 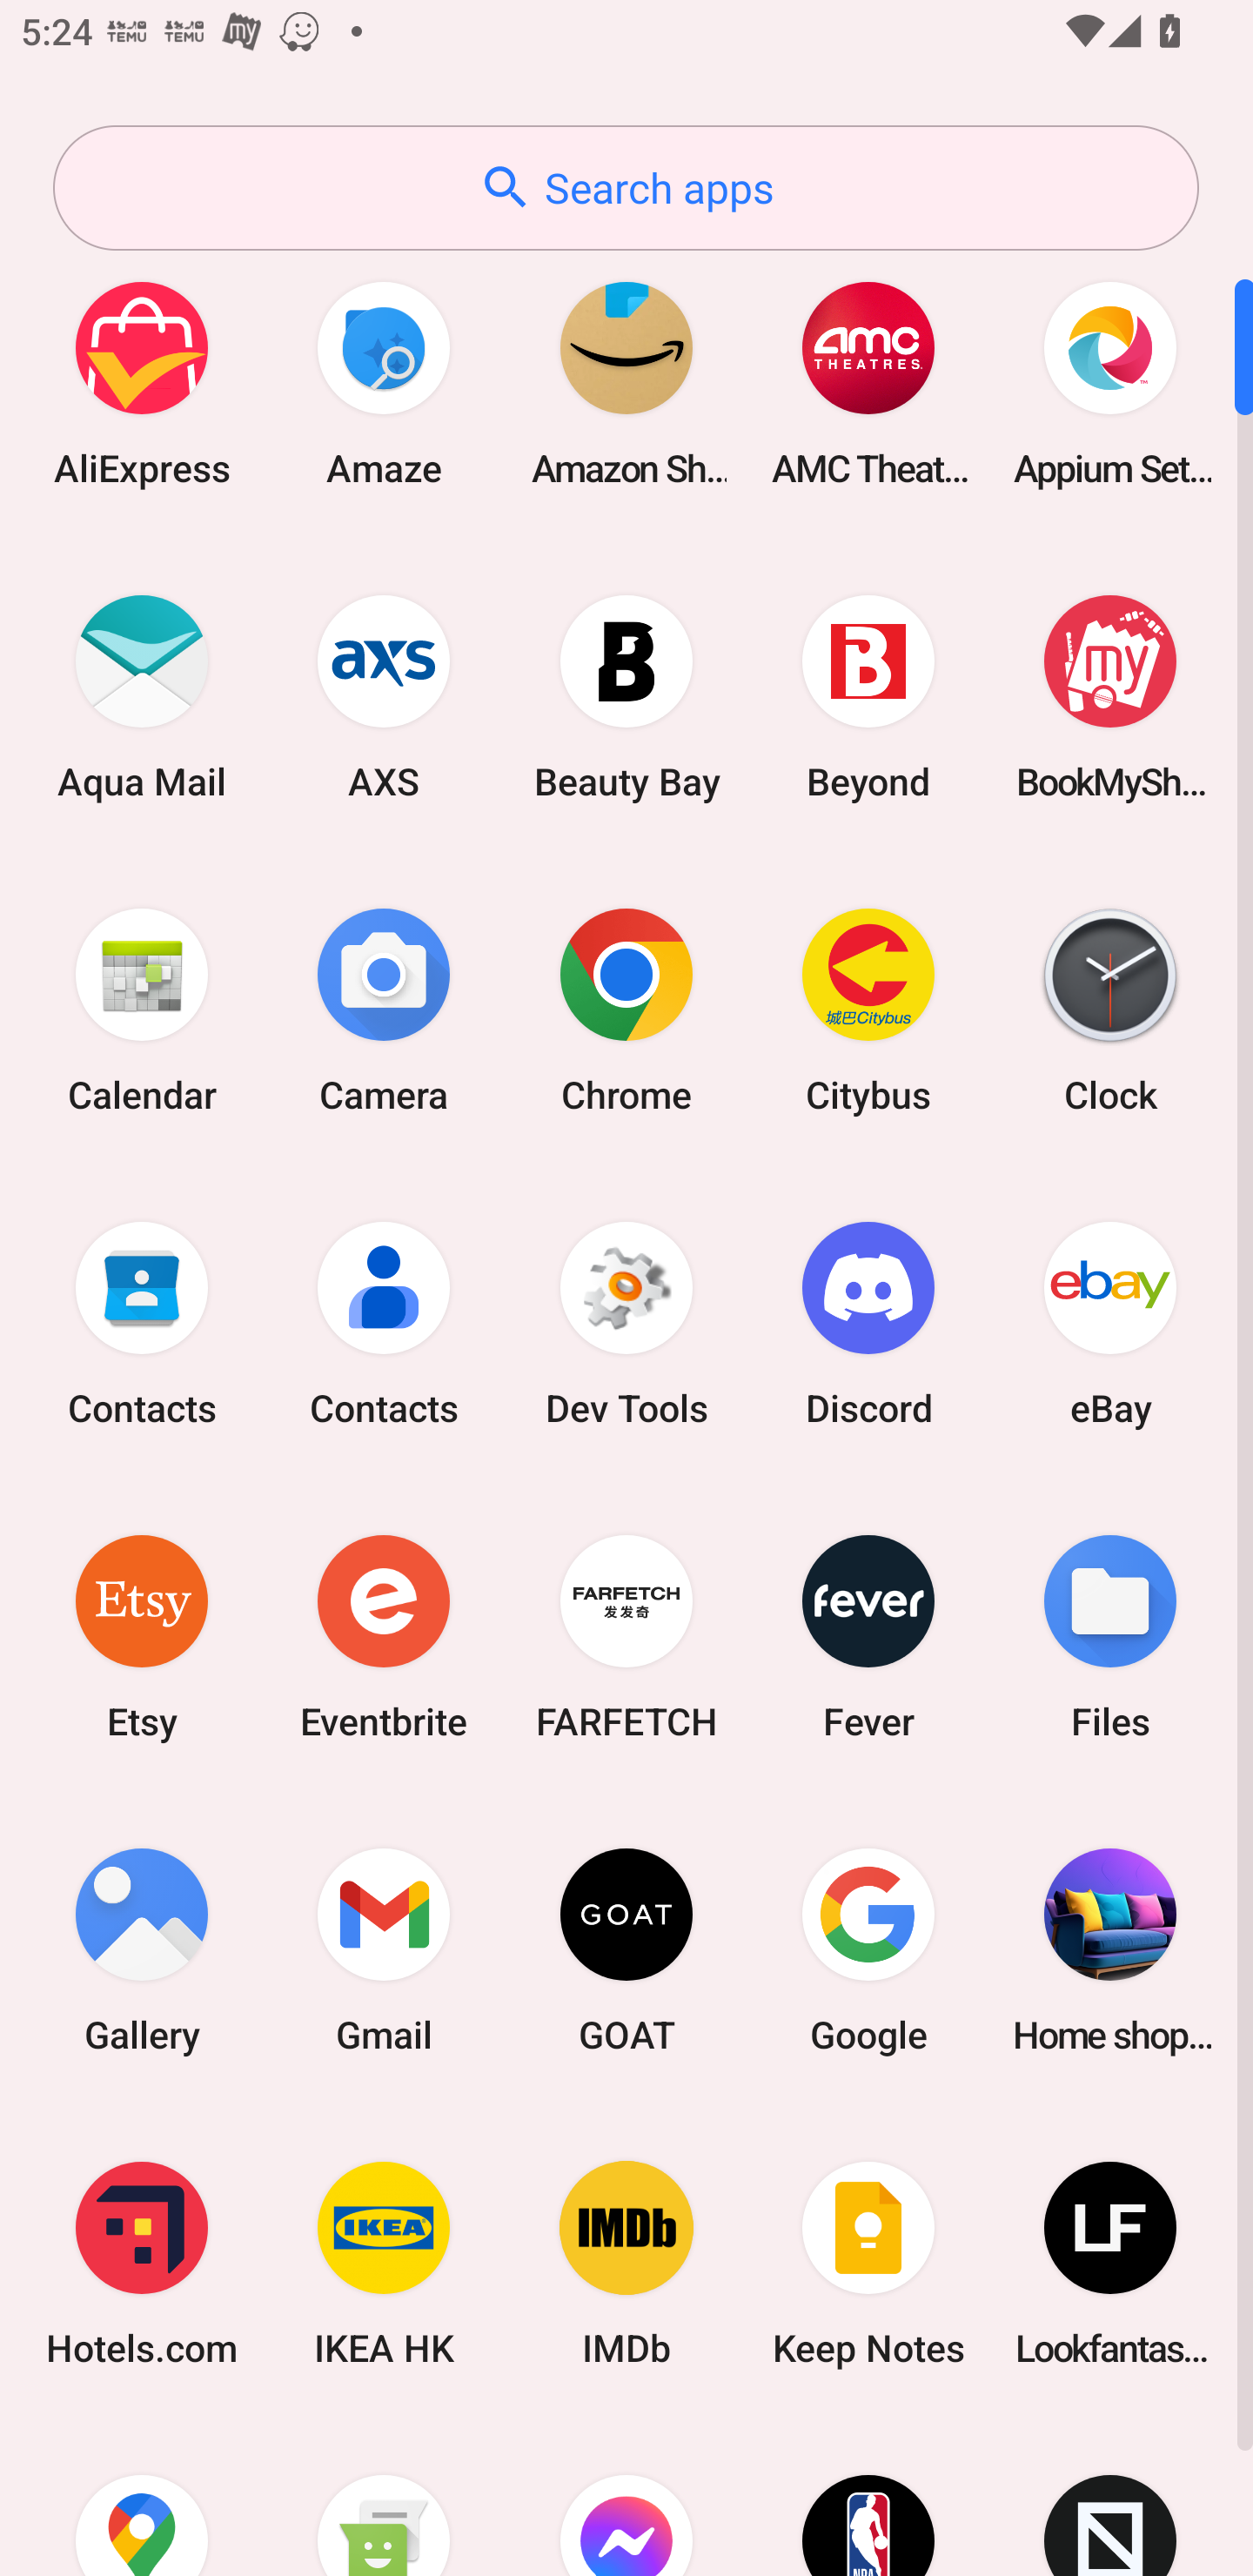 What do you see at coordinates (868, 1323) in the screenshot?
I see `Discord` at bounding box center [868, 1323].